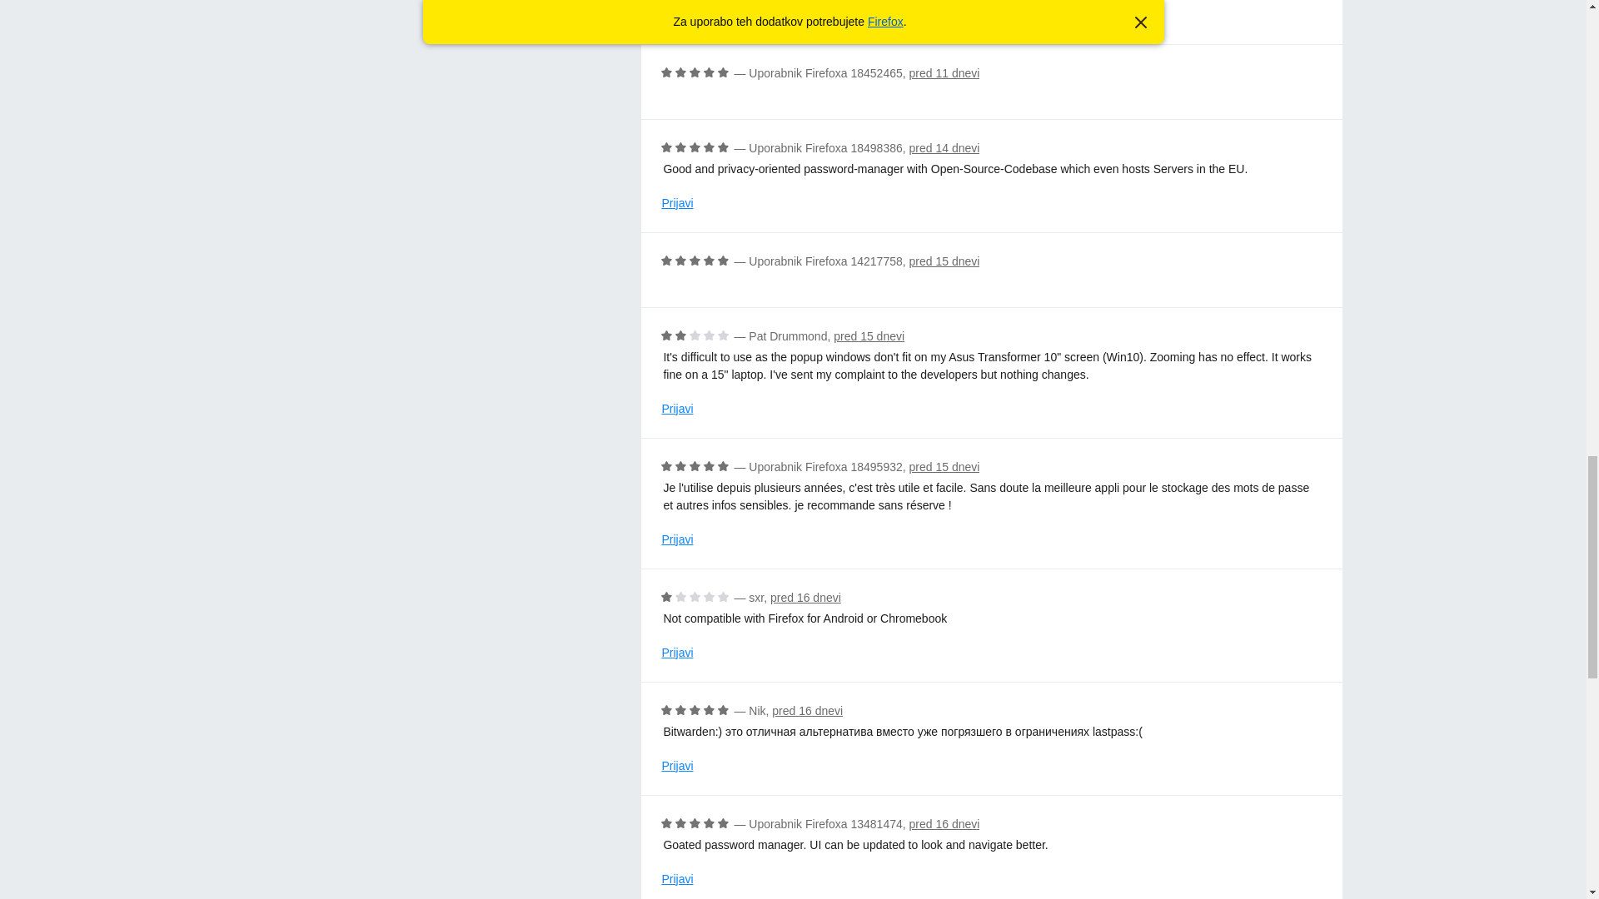 This screenshot has height=899, width=1599. I want to click on pred 10 dnevi, so click(843, 2).